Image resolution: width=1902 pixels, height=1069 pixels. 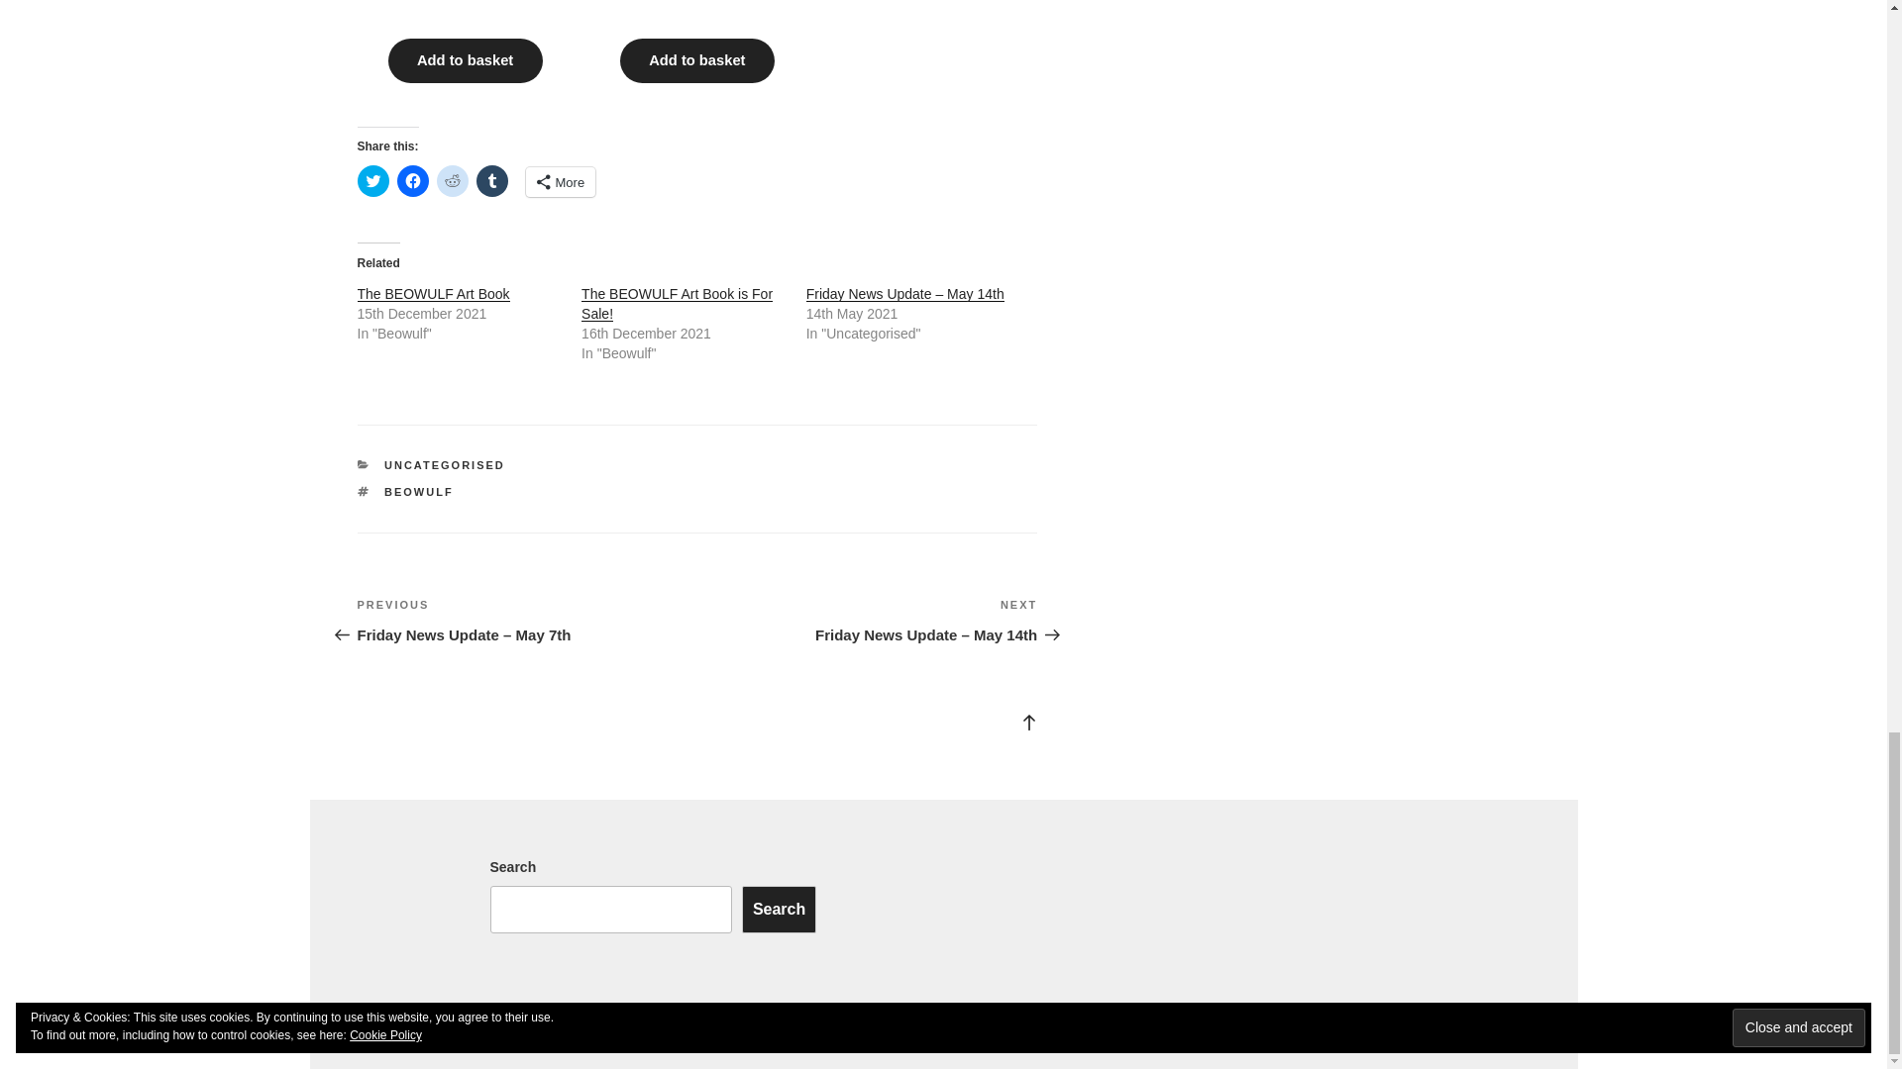 What do you see at coordinates (433, 293) in the screenshot?
I see `The BEOWULF Art Book` at bounding box center [433, 293].